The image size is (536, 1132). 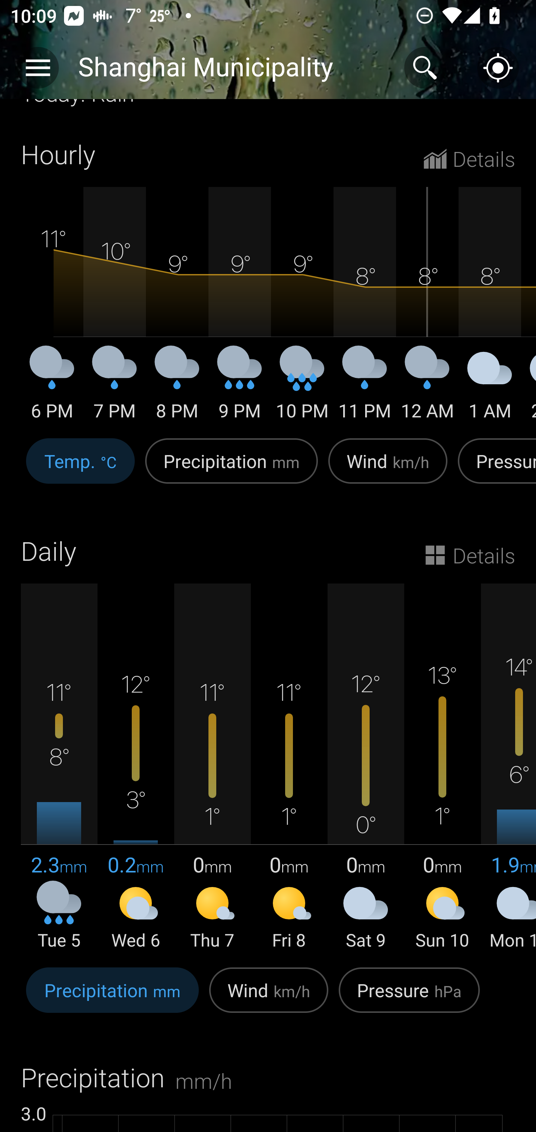 I want to click on Wind km/h, so click(x=388, y=469).